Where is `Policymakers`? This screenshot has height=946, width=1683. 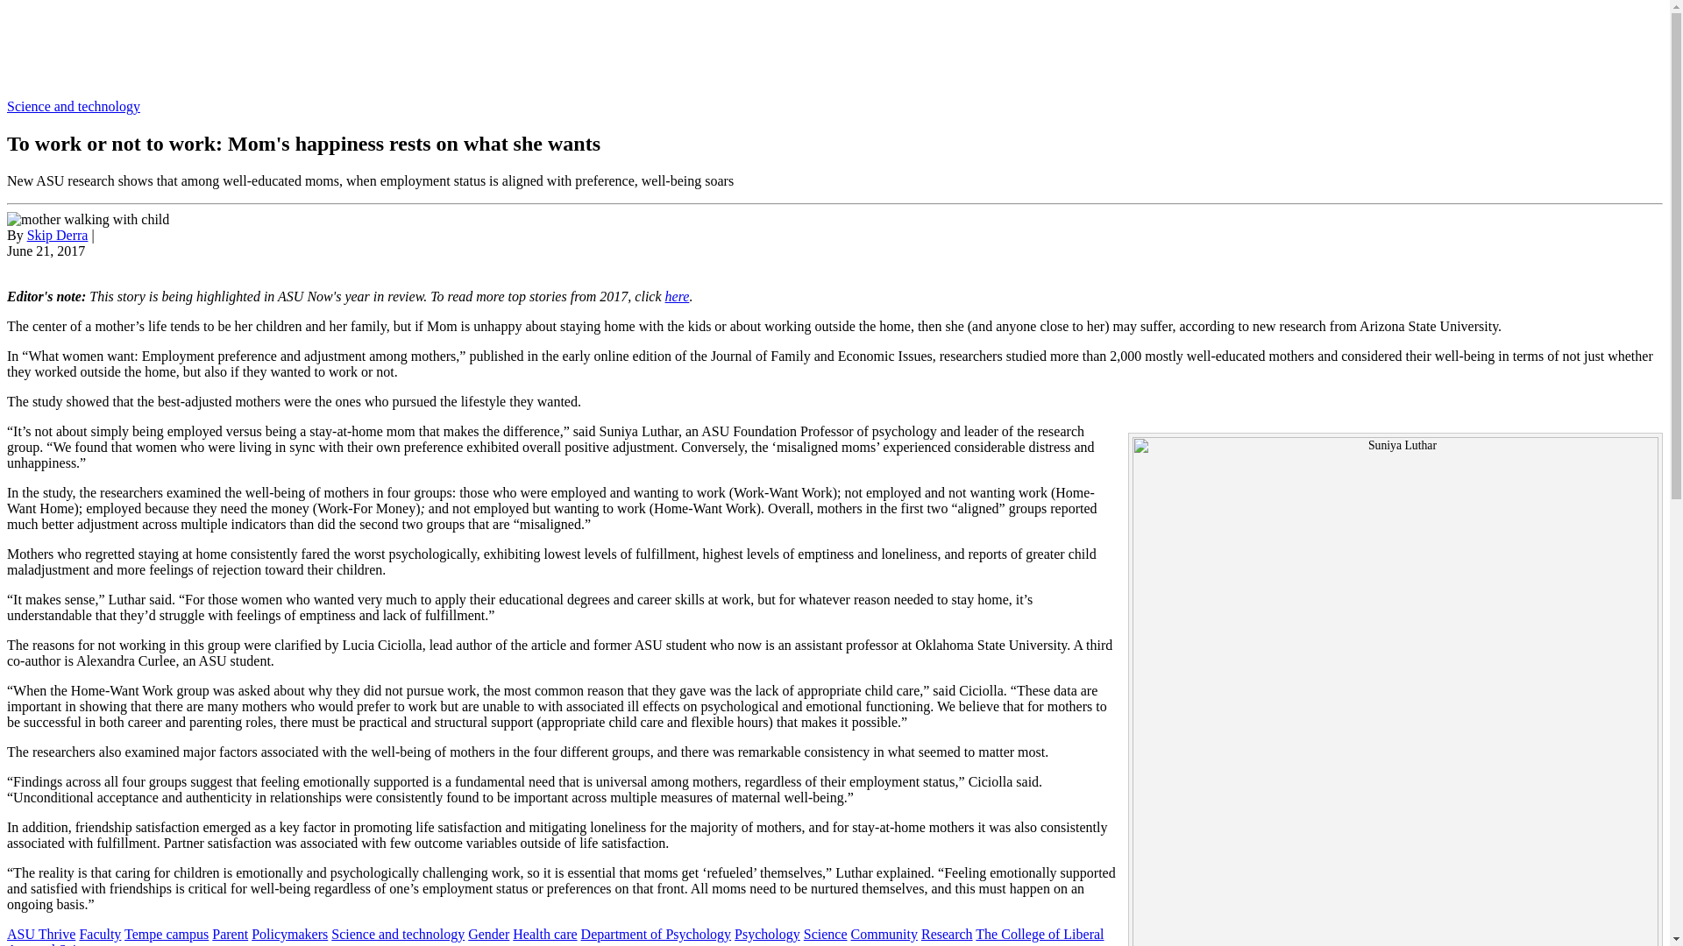
Policymakers is located at coordinates (289, 934).